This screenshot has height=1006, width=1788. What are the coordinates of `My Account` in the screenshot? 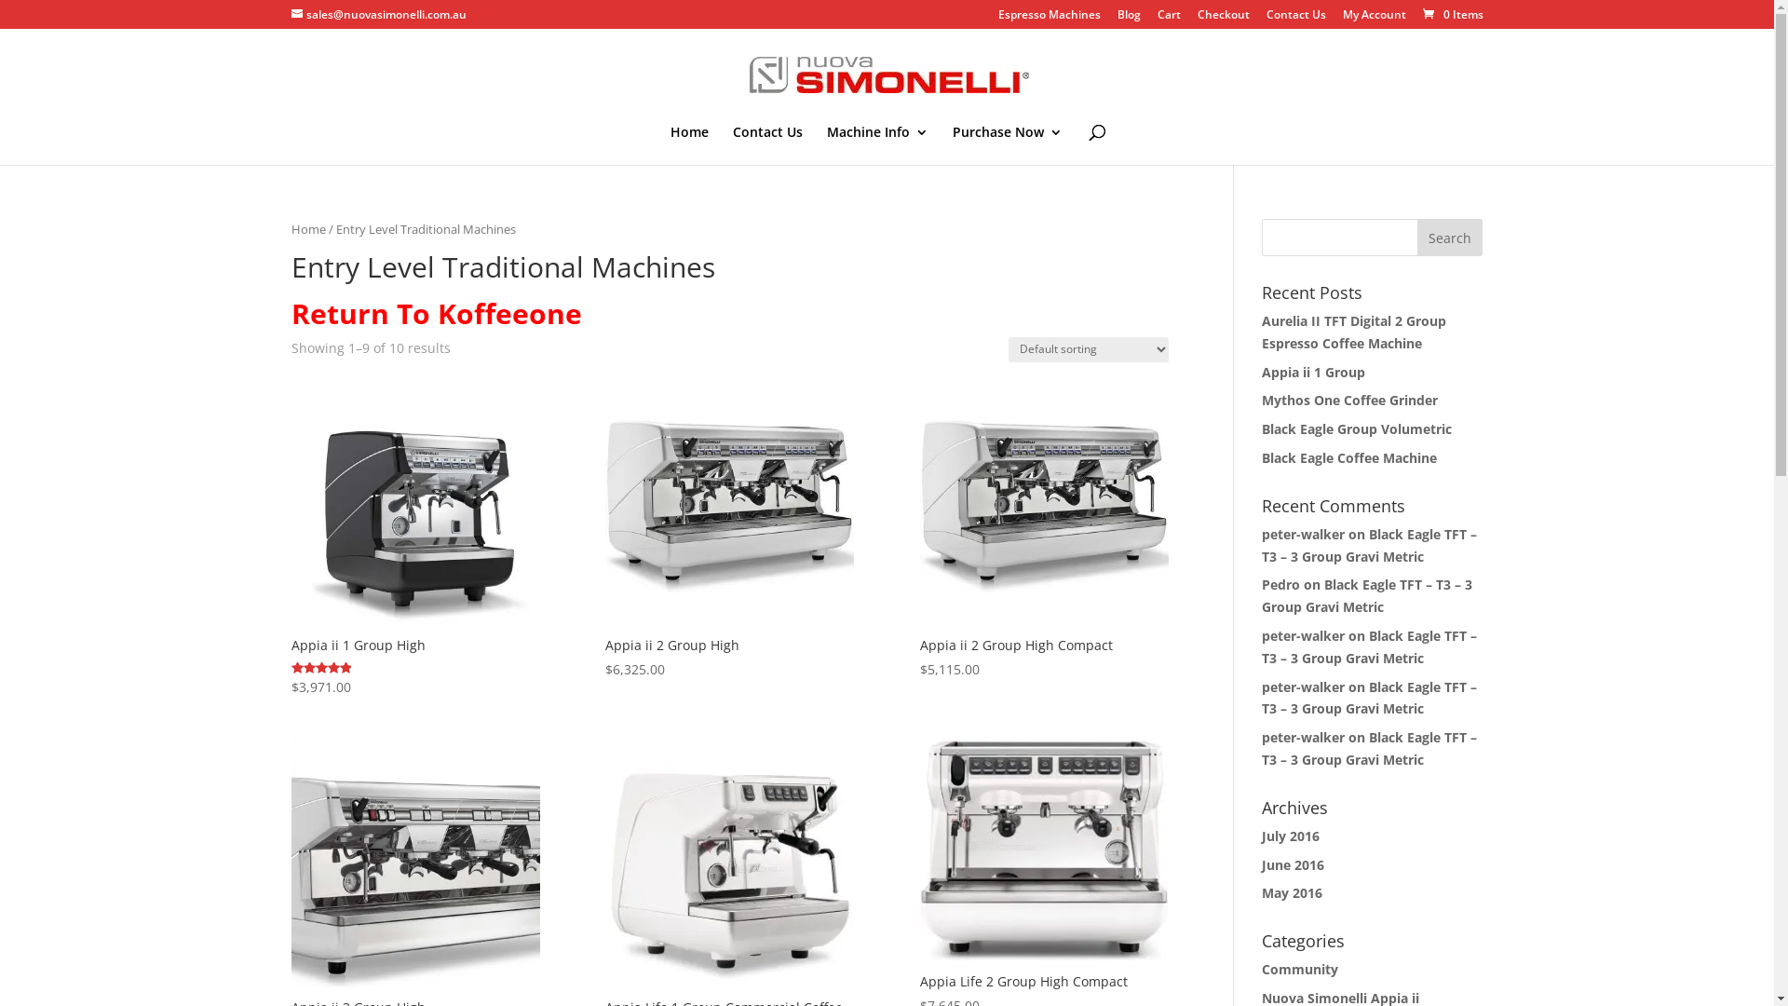 It's located at (1375, 19).